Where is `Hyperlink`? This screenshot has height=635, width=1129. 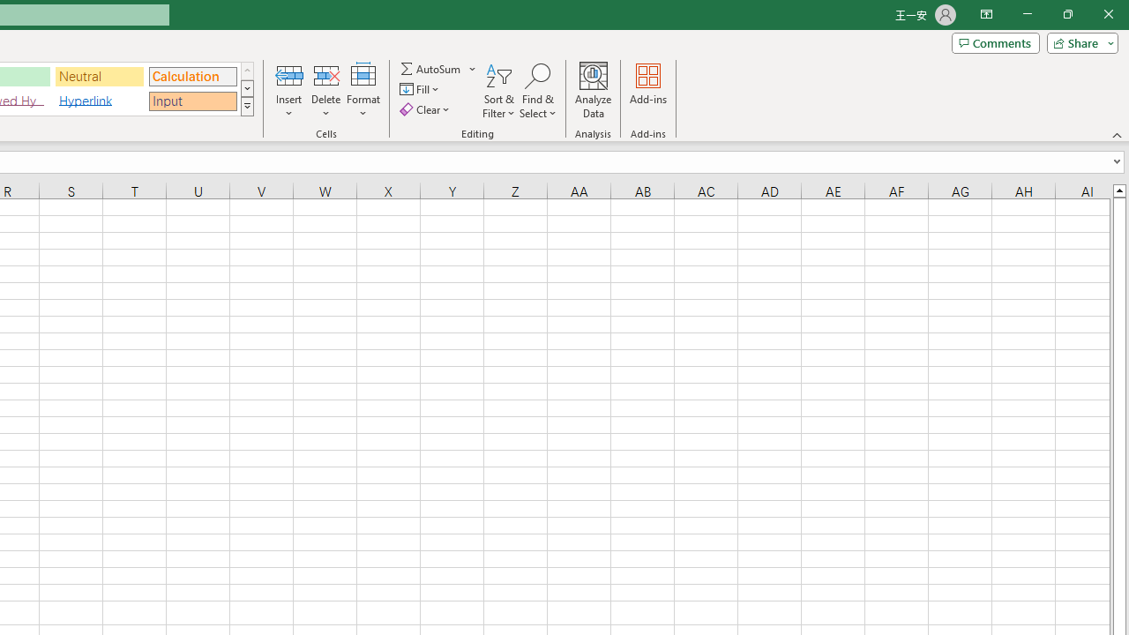 Hyperlink is located at coordinates (100, 101).